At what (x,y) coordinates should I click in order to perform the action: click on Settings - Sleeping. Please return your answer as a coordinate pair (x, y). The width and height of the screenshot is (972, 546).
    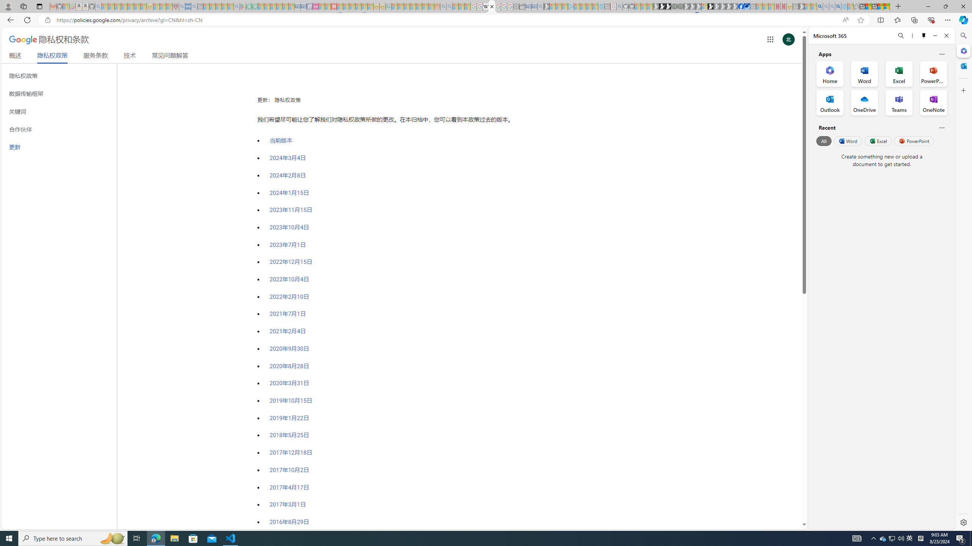
    Looking at the image, I should click on (516, 6).